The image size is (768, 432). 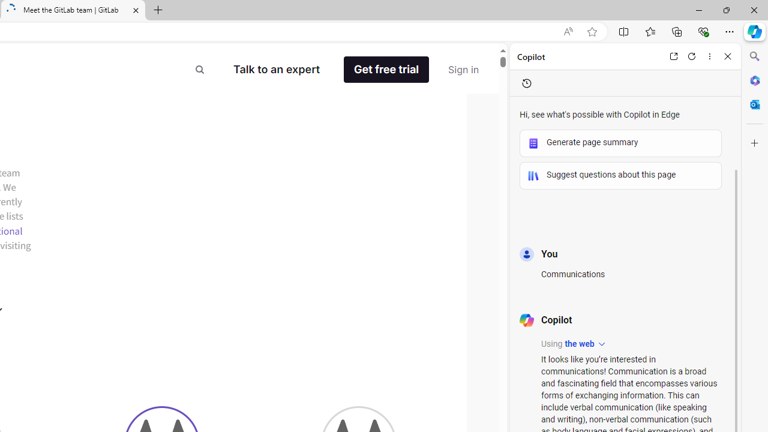 What do you see at coordinates (277, 70) in the screenshot?
I see `Talk to an expert` at bounding box center [277, 70].